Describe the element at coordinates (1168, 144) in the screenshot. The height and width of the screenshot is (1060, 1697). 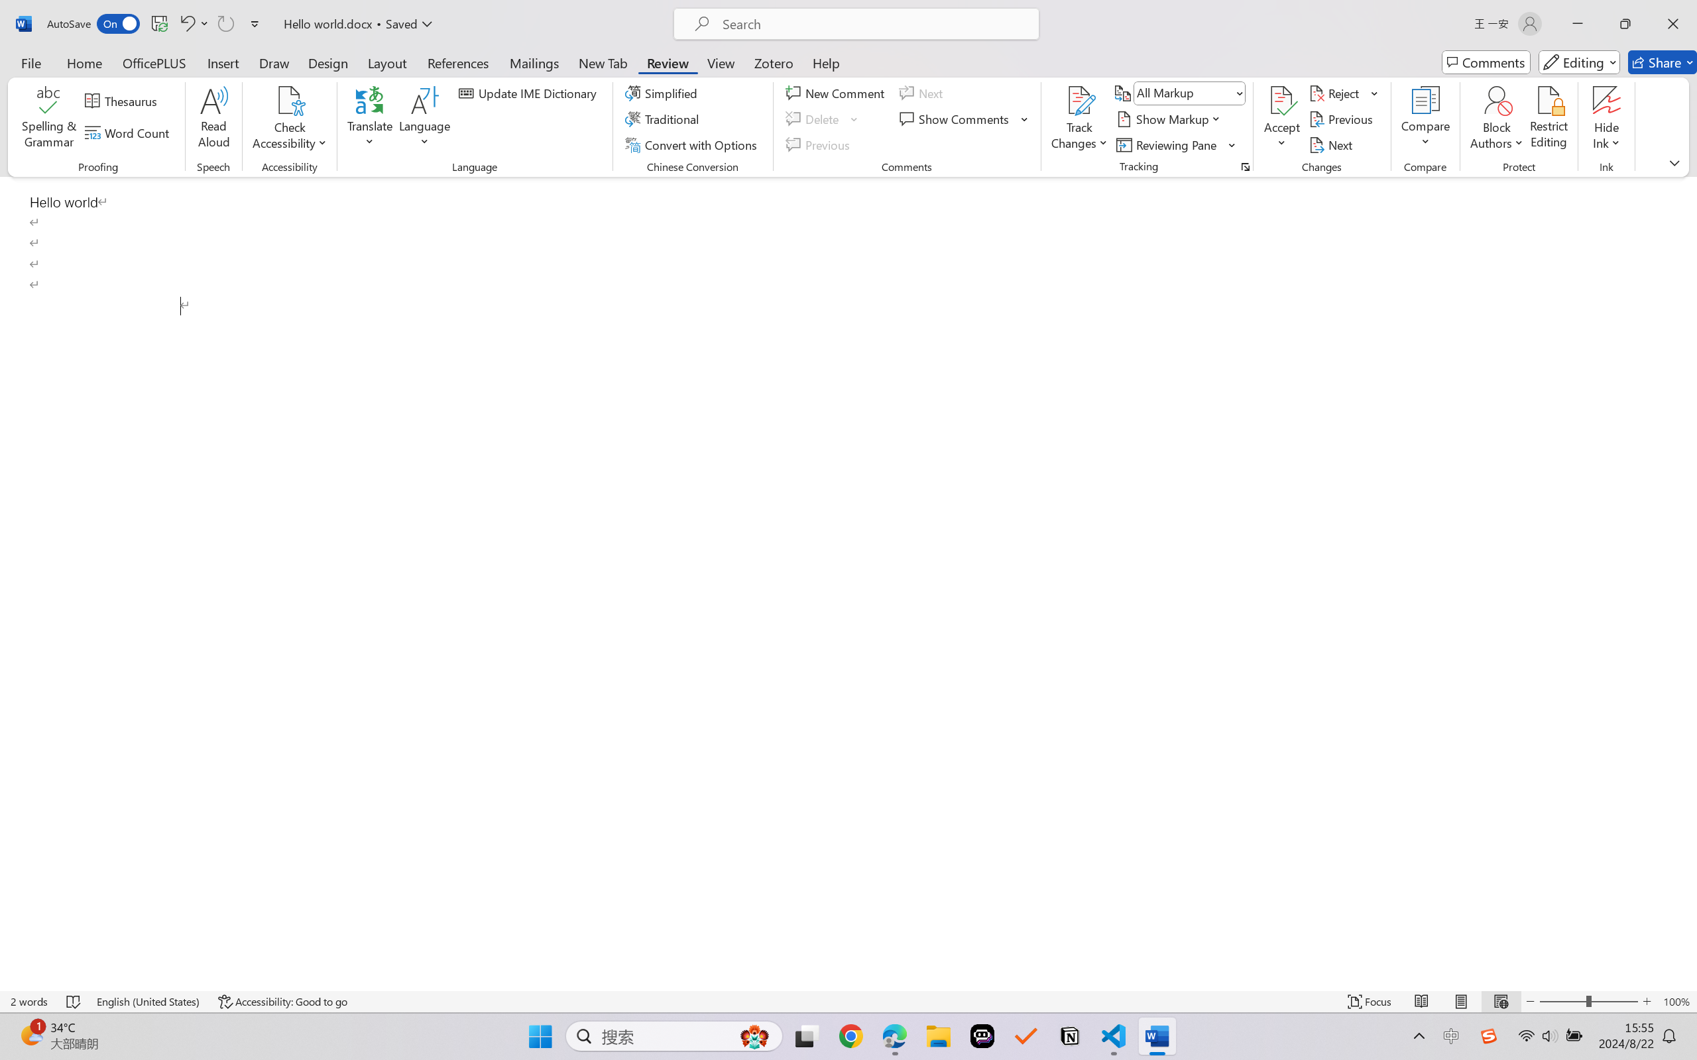
I see `Reviewing Pane` at that location.